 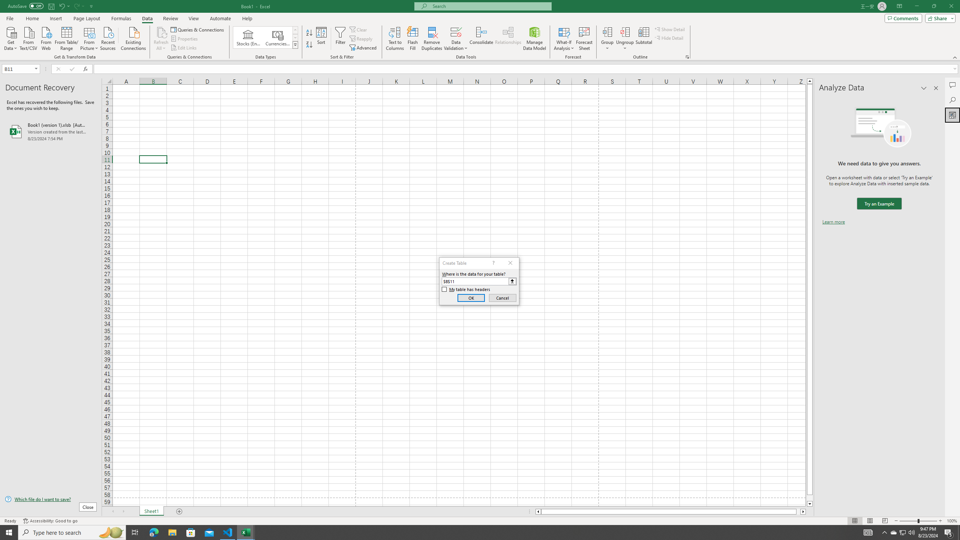 What do you see at coordinates (799, 511) in the screenshot?
I see `Page right` at bounding box center [799, 511].